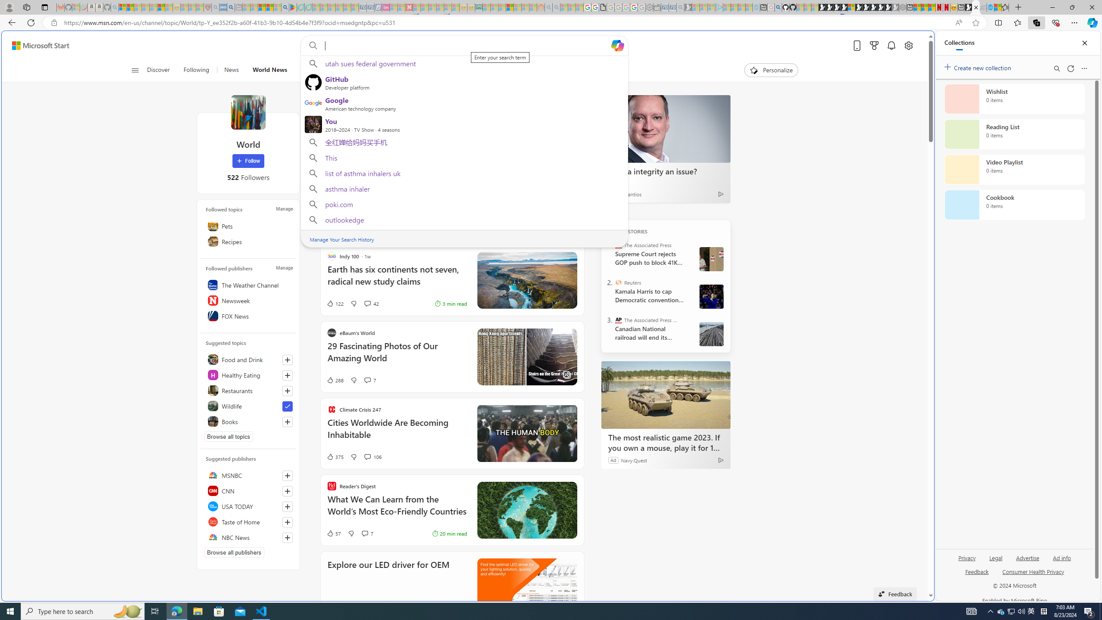  I want to click on Settings - Sleeping, so click(649, 7).